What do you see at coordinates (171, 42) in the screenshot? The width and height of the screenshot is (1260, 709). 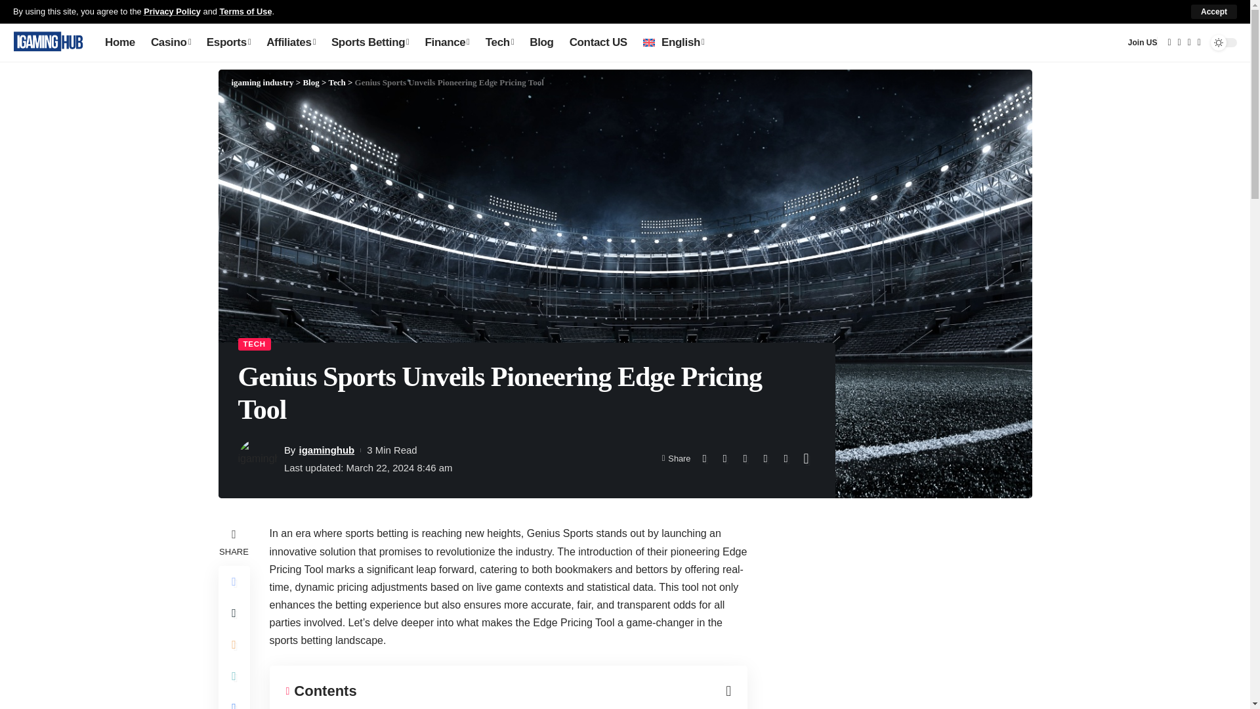 I see `Casino` at bounding box center [171, 42].